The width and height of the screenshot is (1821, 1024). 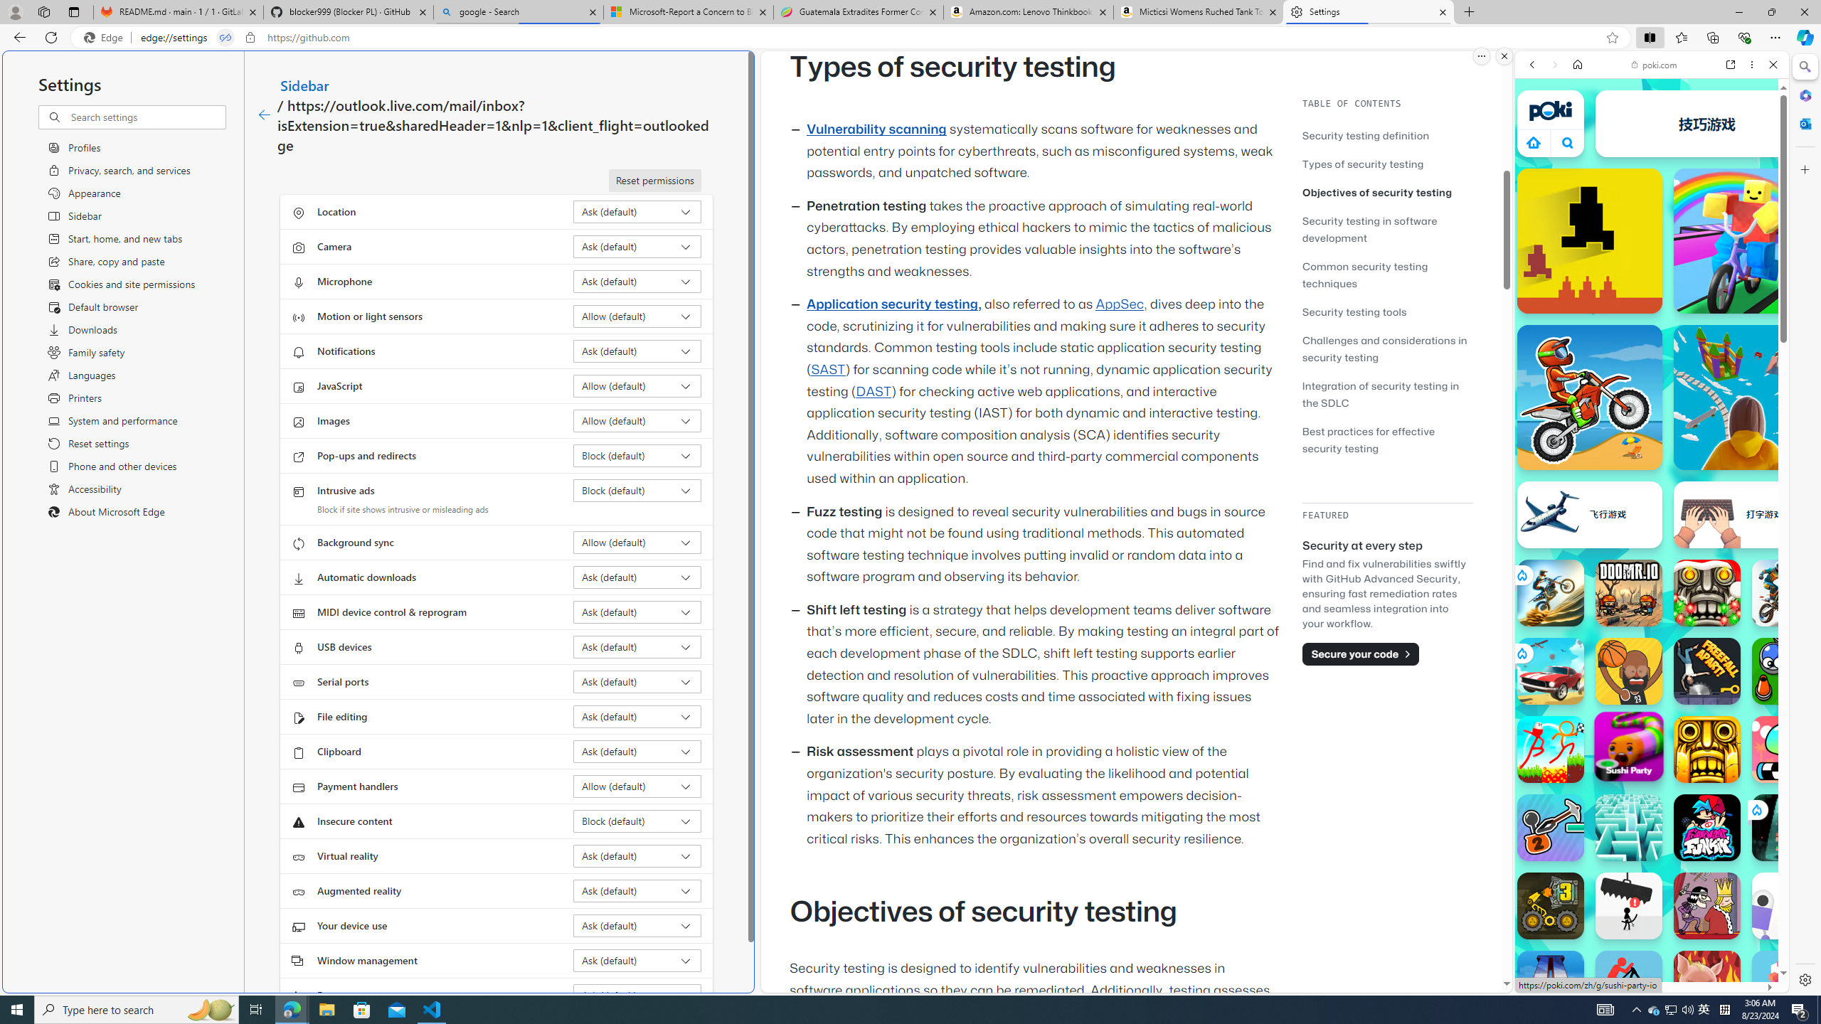 What do you see at coordinates (1707, 750) in the screenshot?
I see `Temple Run 2 Temple Run 2` at bounding box center [1707, 750].